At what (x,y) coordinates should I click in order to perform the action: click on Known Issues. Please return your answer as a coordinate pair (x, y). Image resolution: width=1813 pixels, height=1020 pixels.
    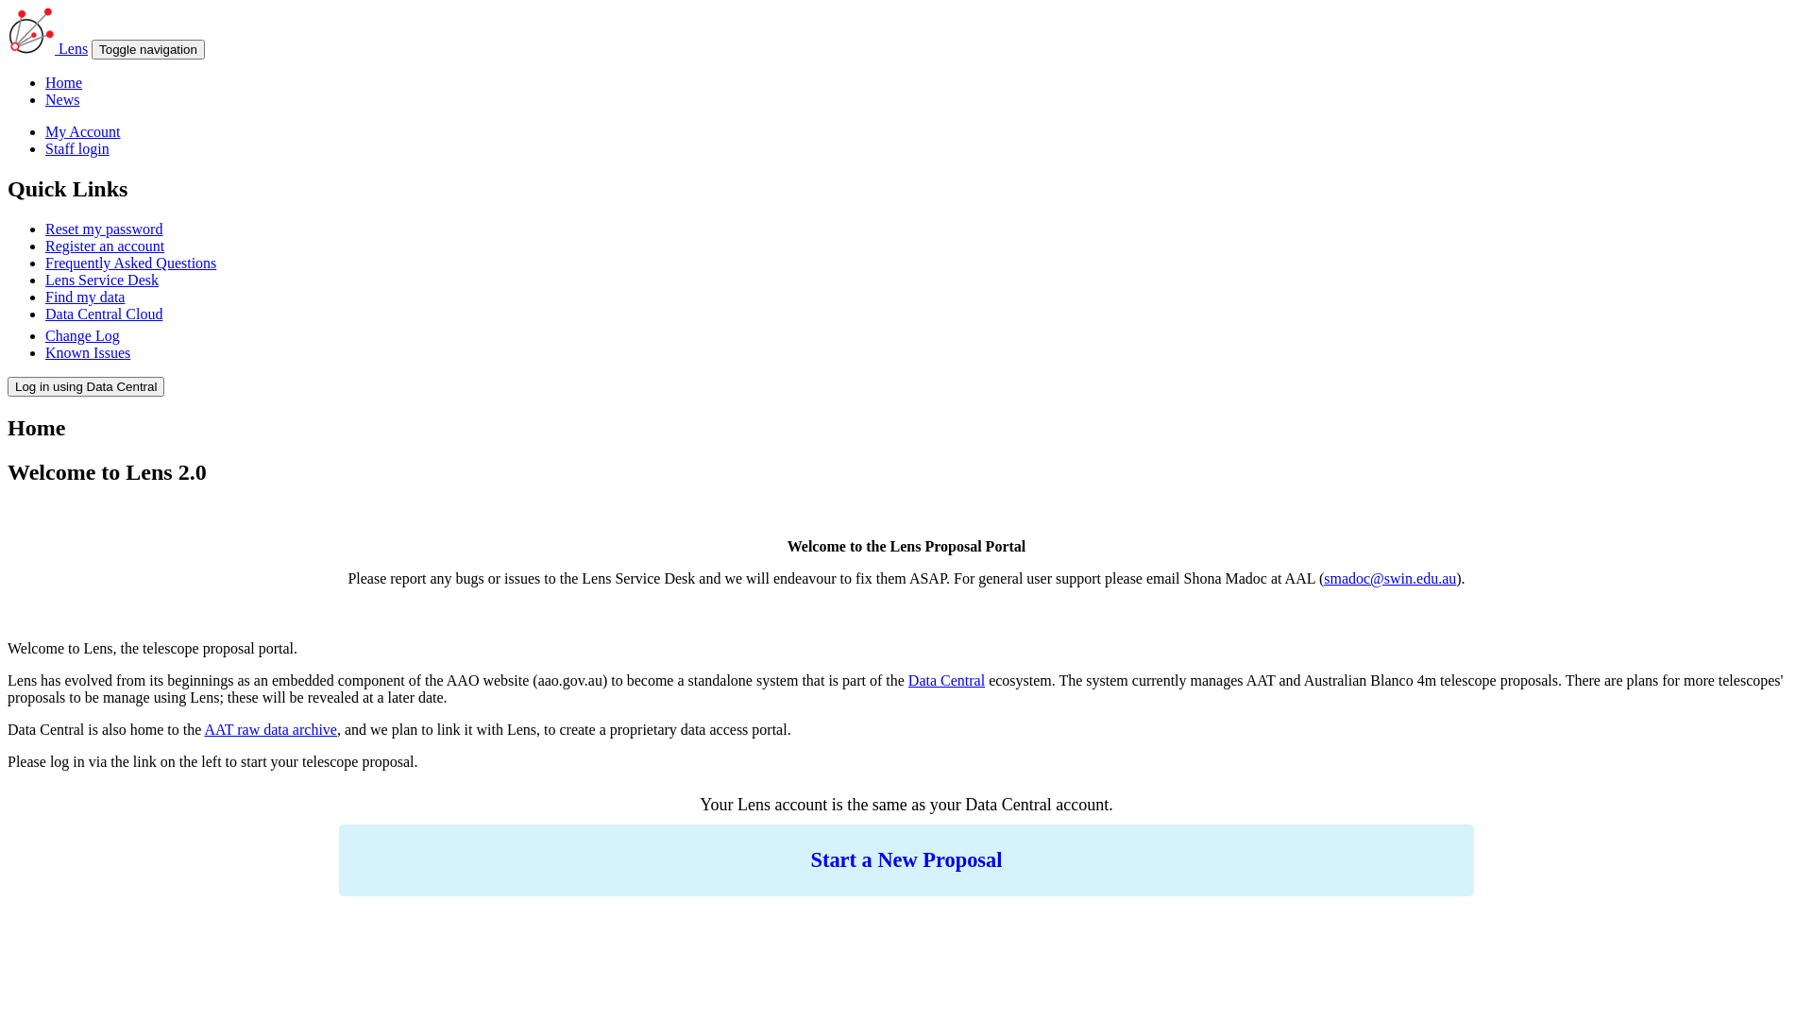
    Looking at the image, I should click on (88, 353).